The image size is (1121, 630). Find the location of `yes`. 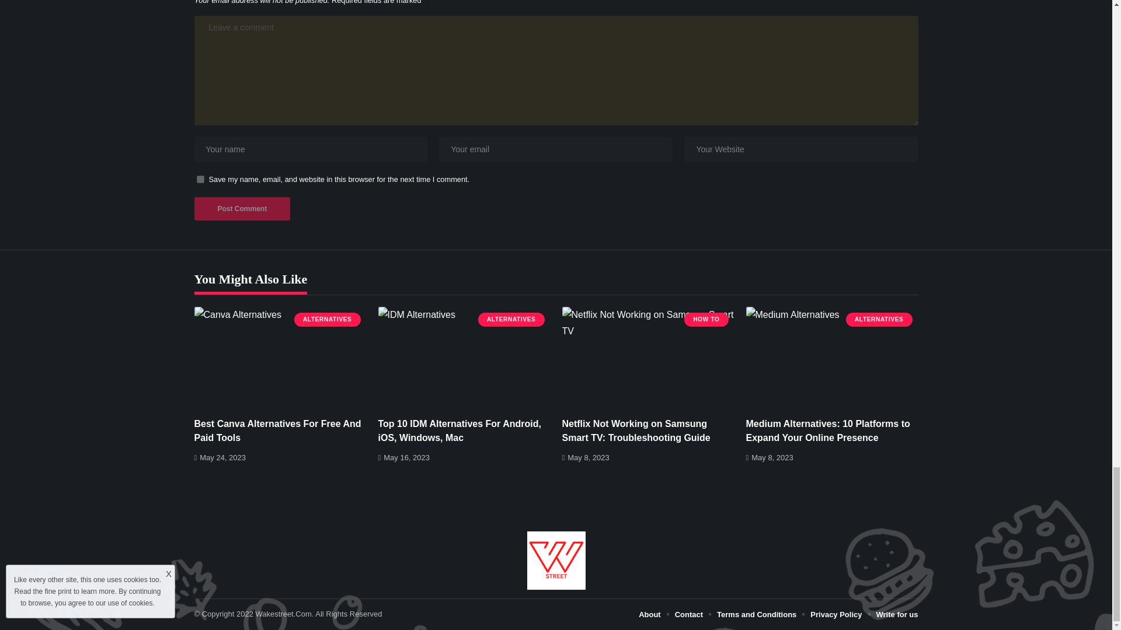

yes is located at coordinates (200, 180).